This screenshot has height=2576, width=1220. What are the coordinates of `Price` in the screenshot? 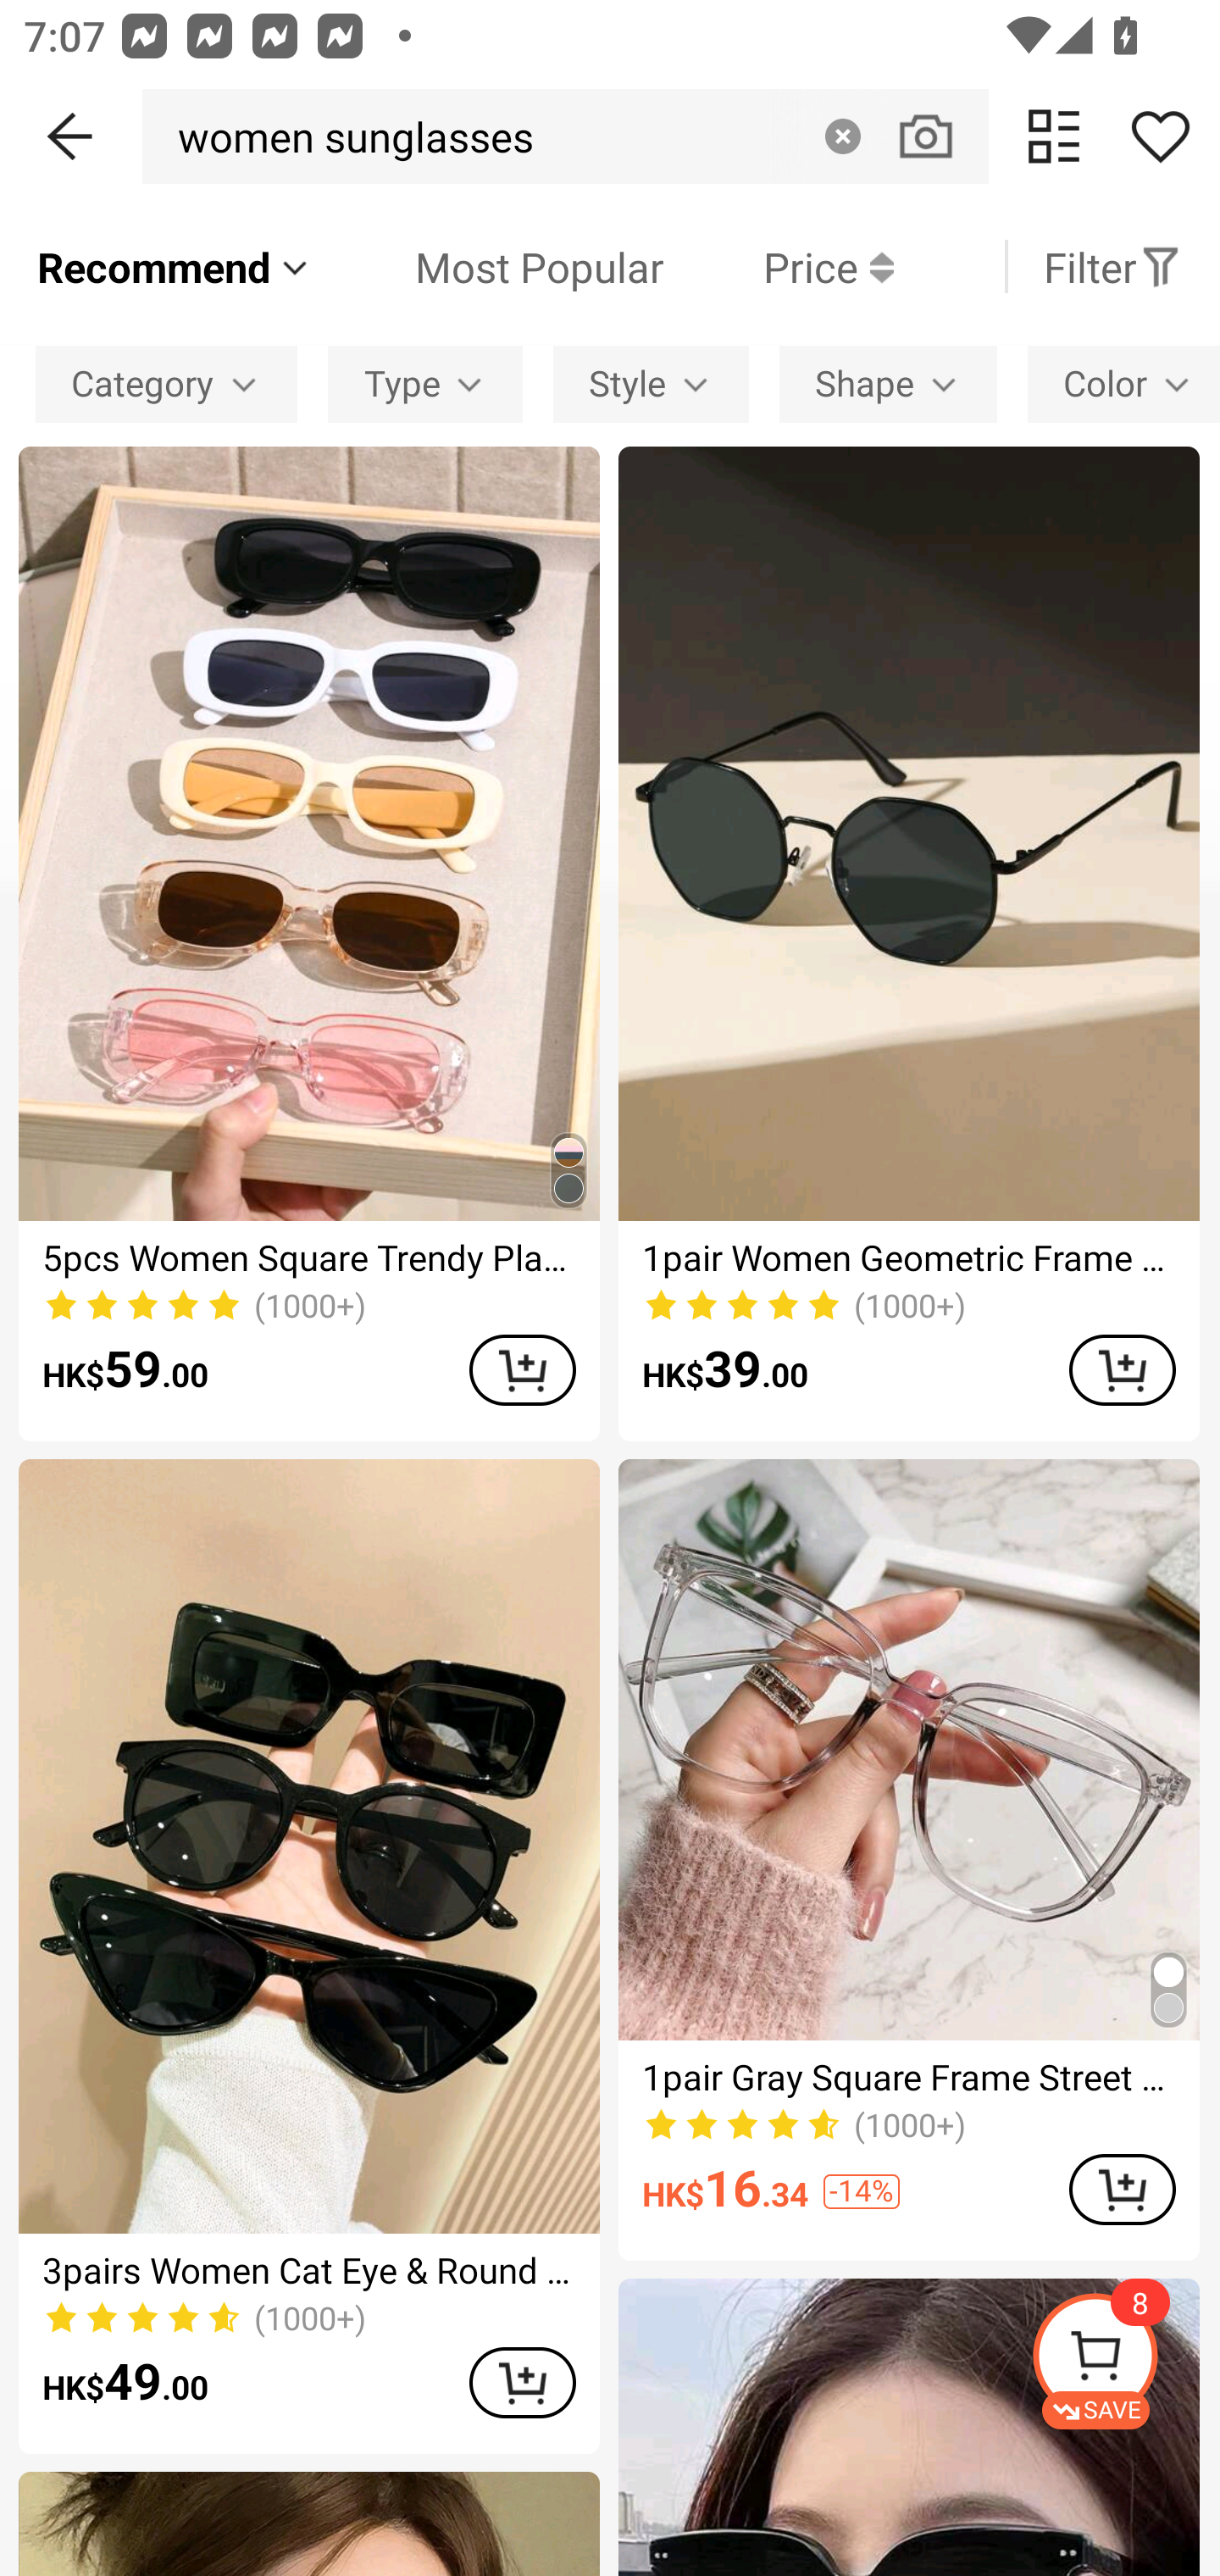 It's located at (779, 266).